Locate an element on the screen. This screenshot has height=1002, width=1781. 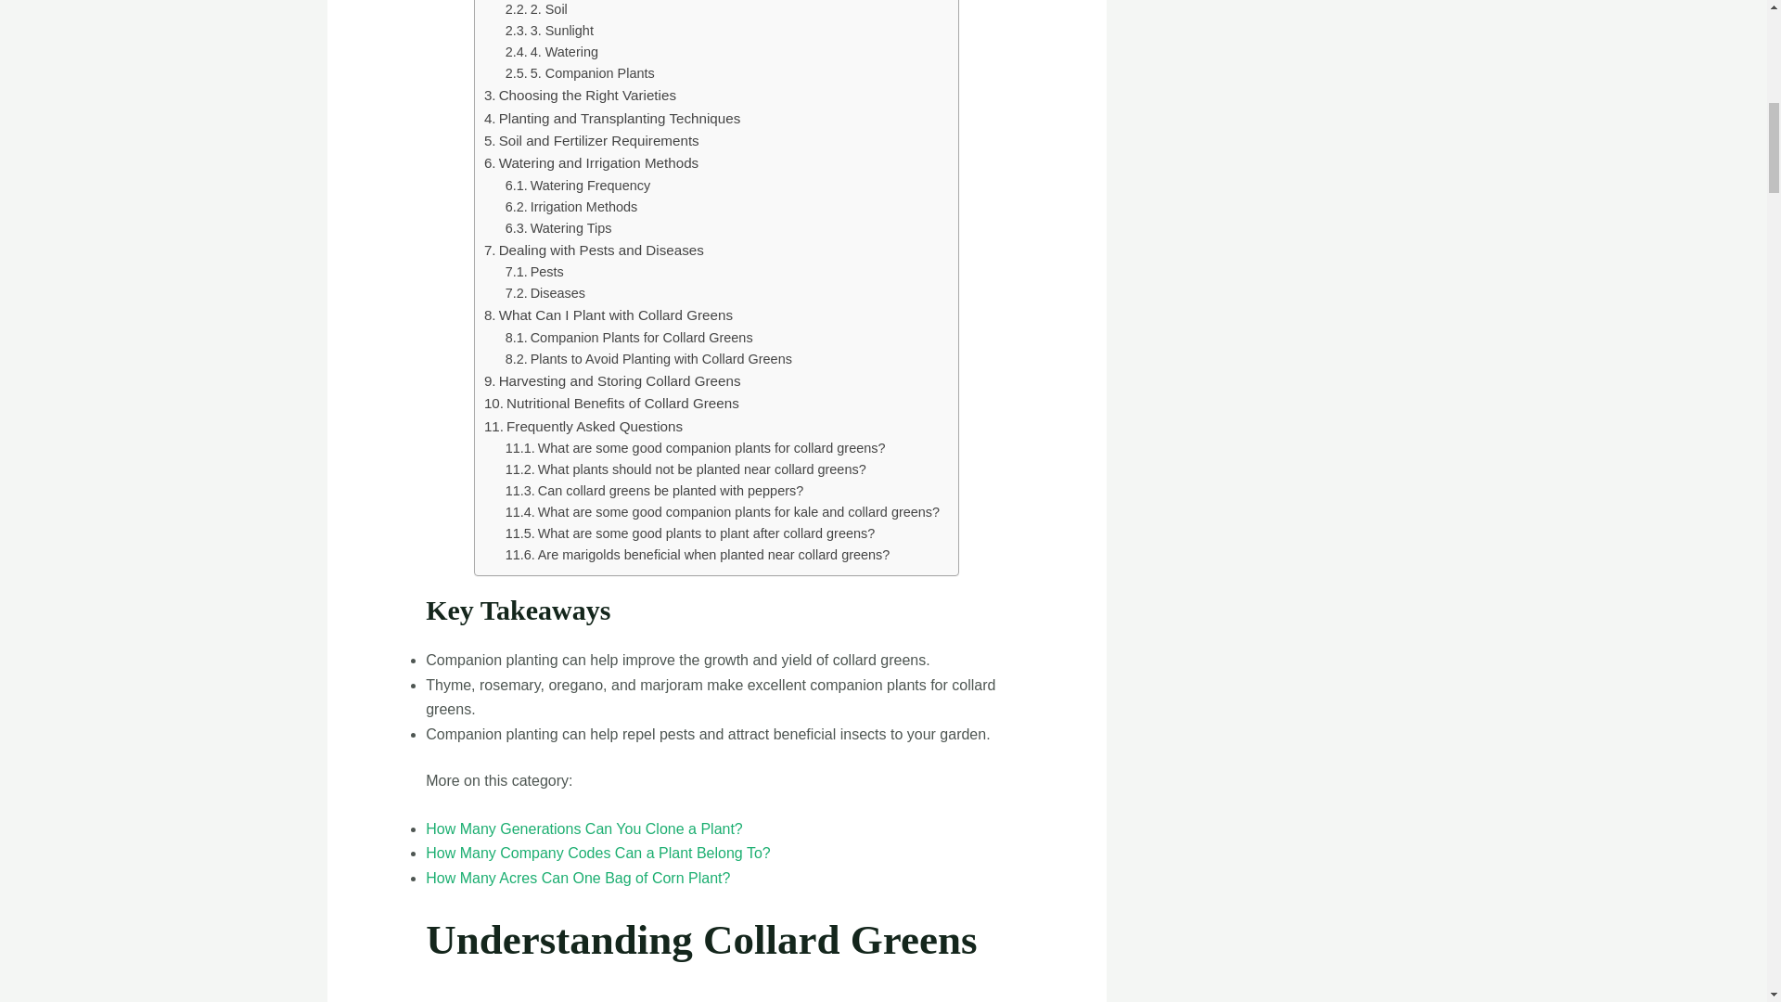
Choosing the Right Varieties is located at coordinates (581, 95).